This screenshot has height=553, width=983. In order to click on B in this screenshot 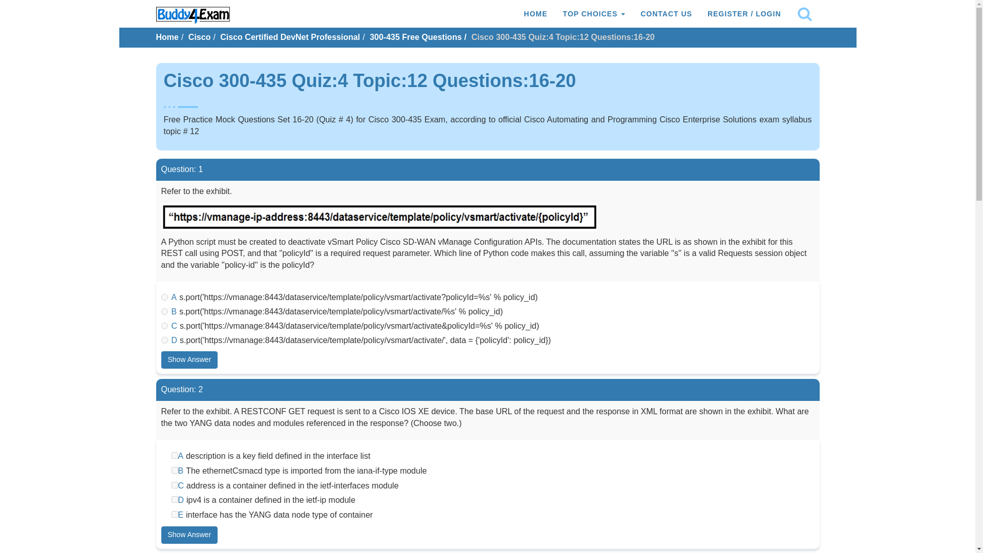, I will do `click(174, 470)`.